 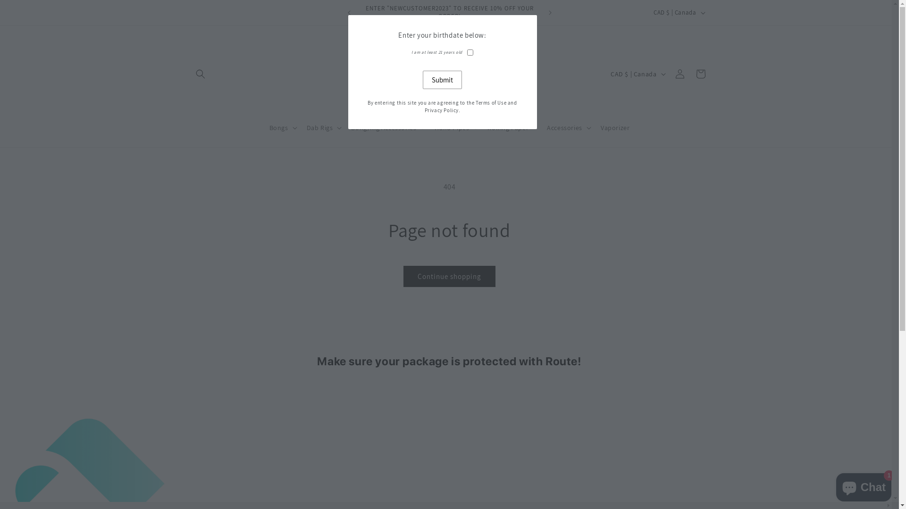 What do you see at coordinates (637, 74) in the screenshot?
I see `CAD $ | Canada` at bounding box center [637, 74].